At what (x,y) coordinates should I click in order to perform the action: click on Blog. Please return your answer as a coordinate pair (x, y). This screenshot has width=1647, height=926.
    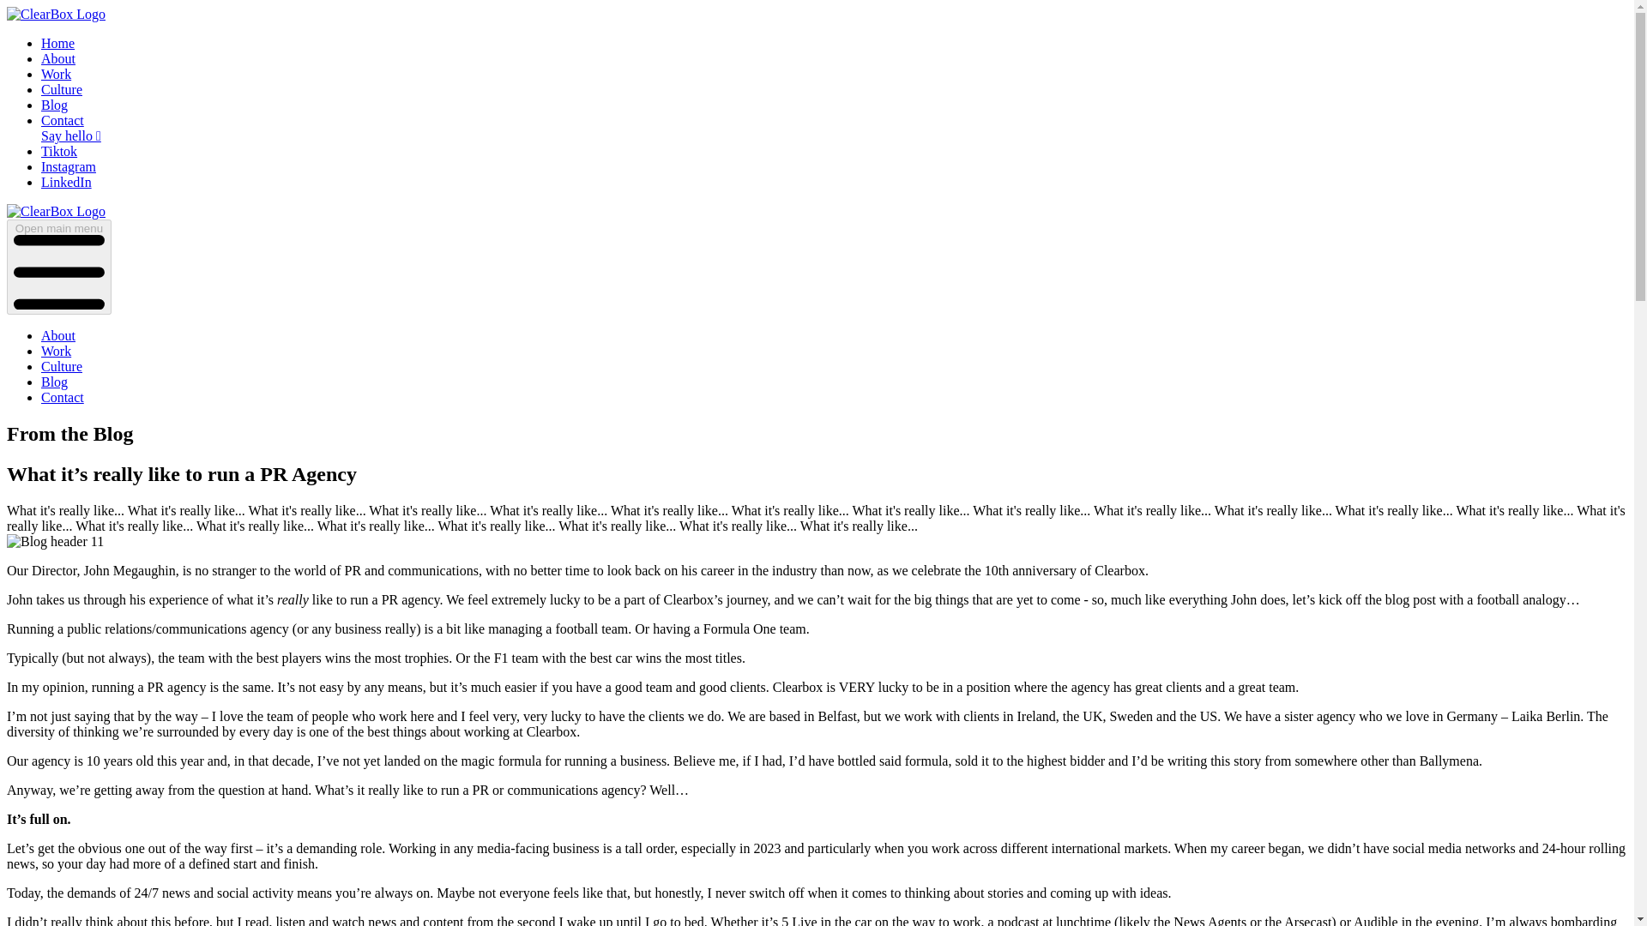
    Looking at the image, I should click on (54, 105).